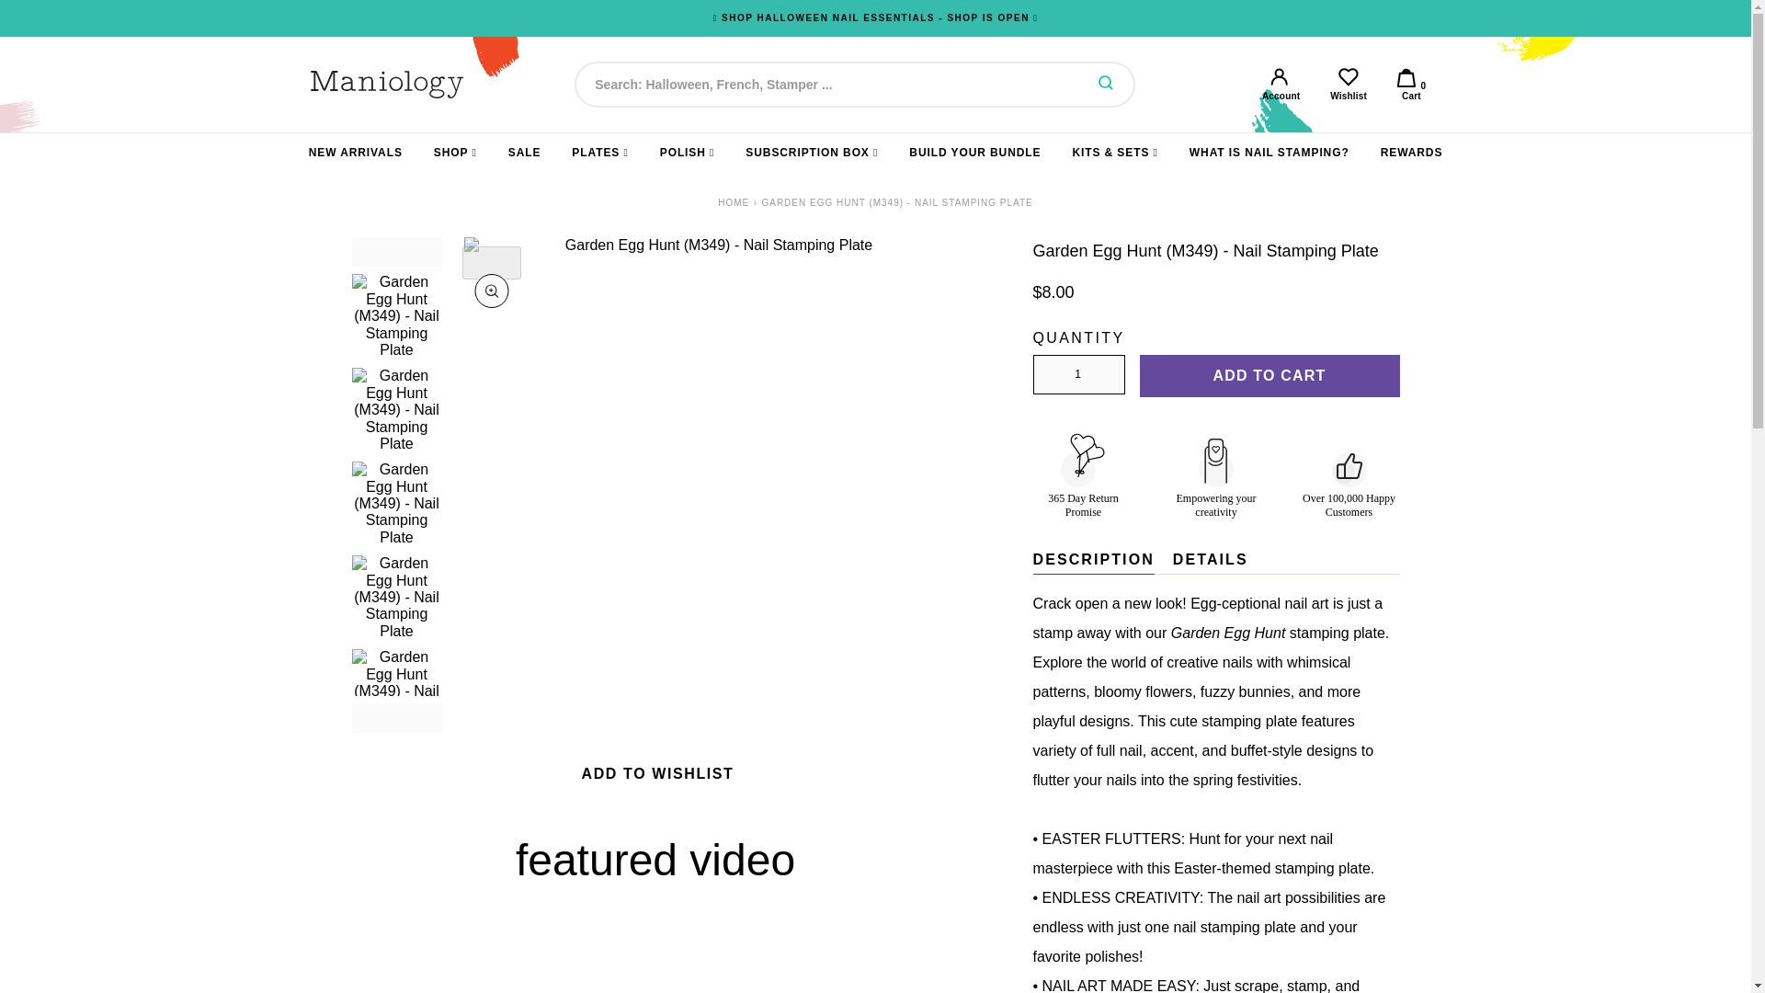 This screenshot has width=1765, height=993. What do you see at coordinates (455, 153) in the screenshot?
I see `Account` at bounding box center [455, 153].